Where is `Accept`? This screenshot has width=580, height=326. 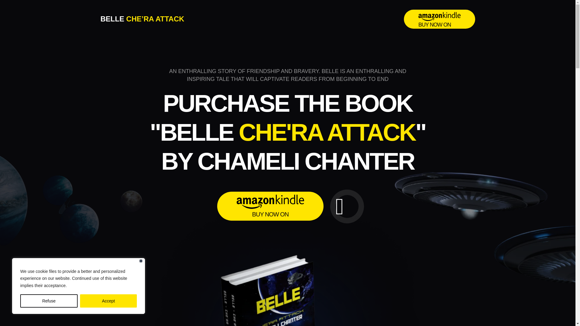
Accept is located at coordinates (108, 301).